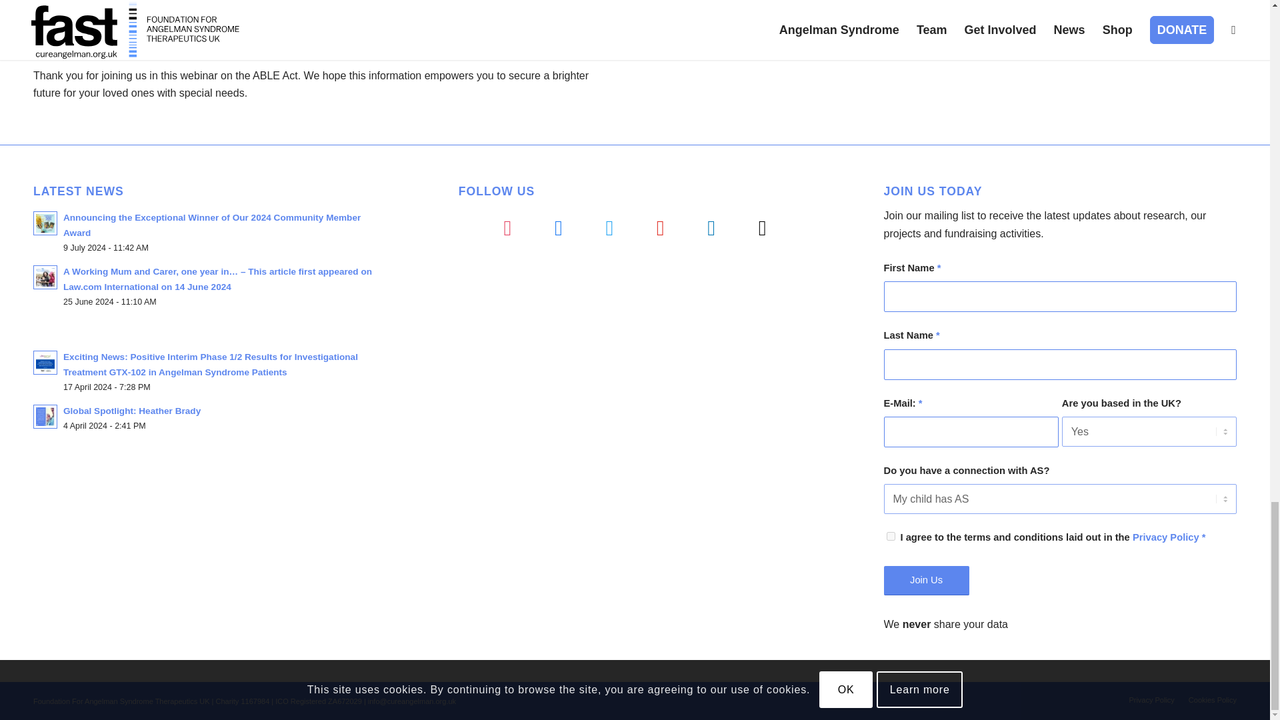  What do you see at coordinates (45, 416) in the screenshot?
I see `Read: Global Spotlight: Heather Brady` at bounding box center [45, 416].